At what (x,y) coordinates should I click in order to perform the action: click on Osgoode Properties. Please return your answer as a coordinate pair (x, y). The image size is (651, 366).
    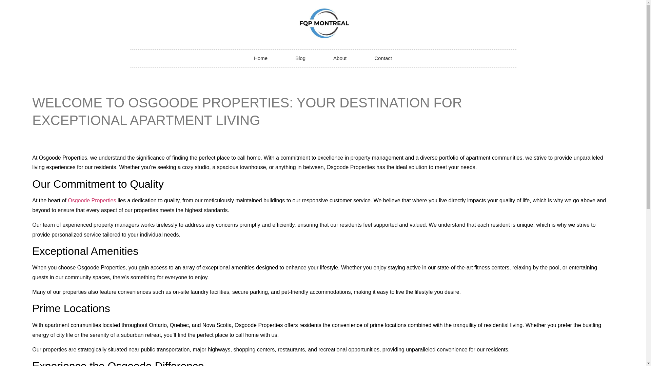
    Looking at the image, I should click on (92, 201).